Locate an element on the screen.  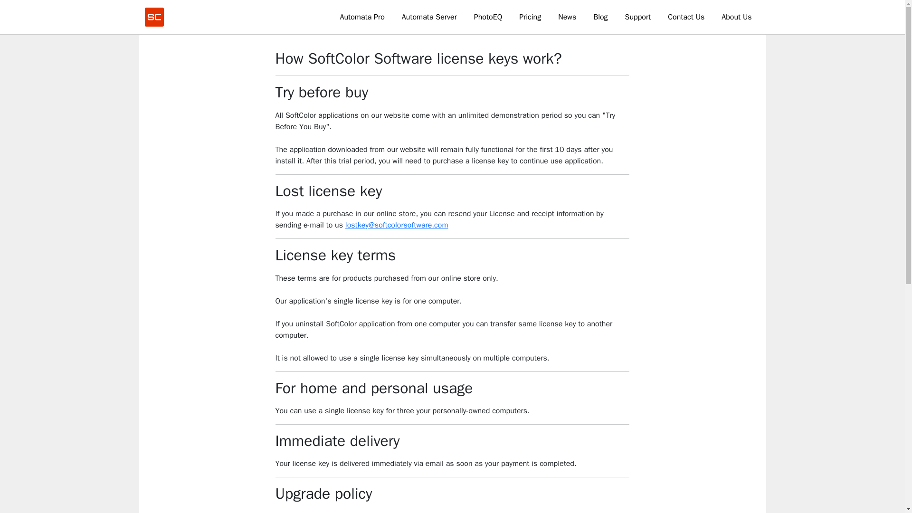
Automata Pro is located at coordinates (362, 17).